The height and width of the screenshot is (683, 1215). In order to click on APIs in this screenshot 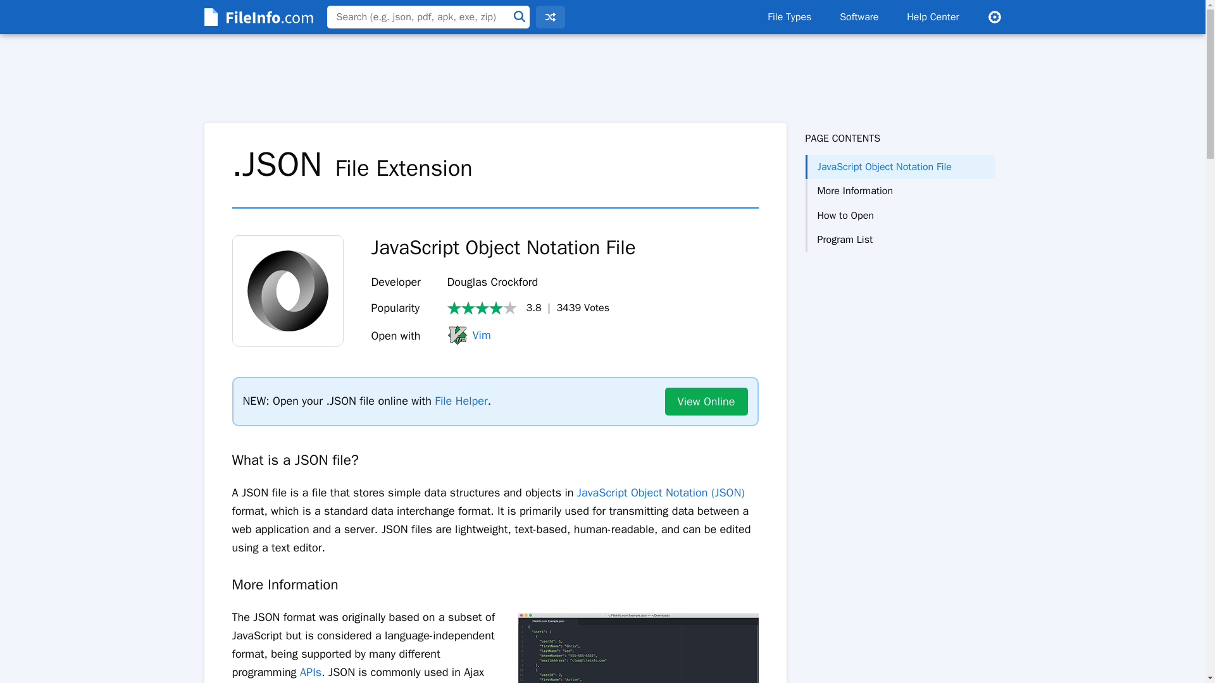, I will do `click(311, 672)`.